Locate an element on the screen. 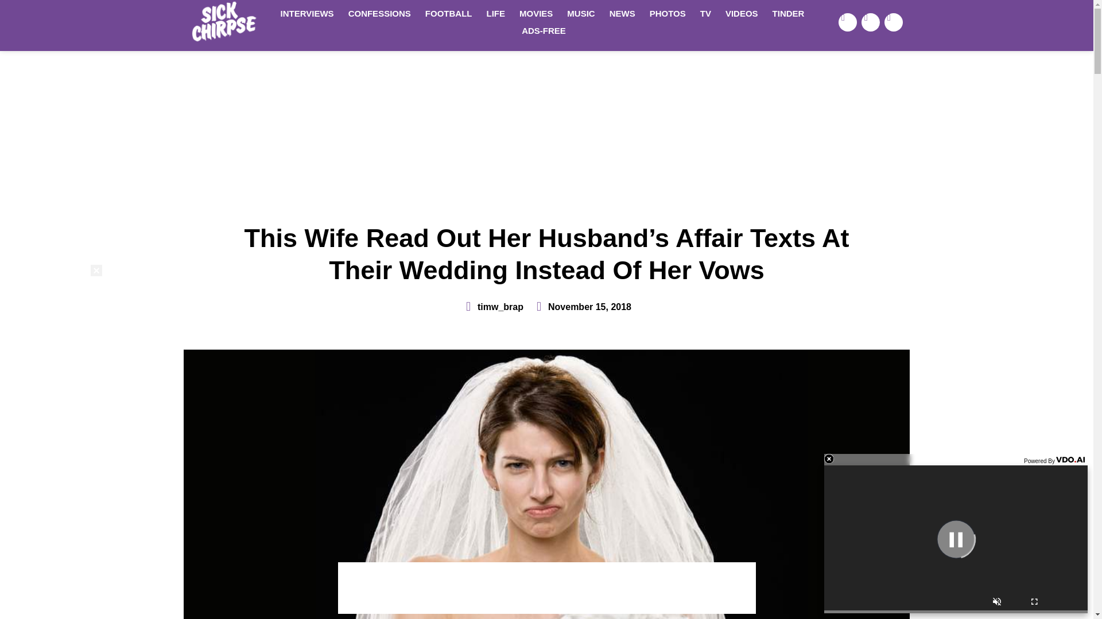 Image resolution: width=1102 pixels, height=619 pixels. INTERVIEWS is located at coordinates (306, 13).